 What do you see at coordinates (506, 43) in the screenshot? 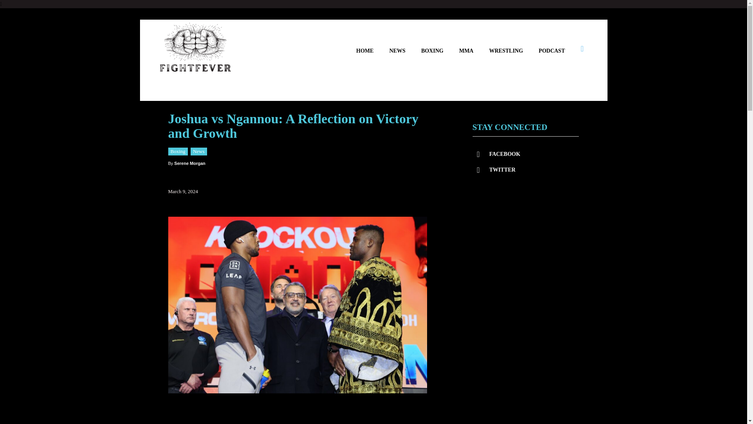
I see `WRESTLING` at bounding box center [506, 43].